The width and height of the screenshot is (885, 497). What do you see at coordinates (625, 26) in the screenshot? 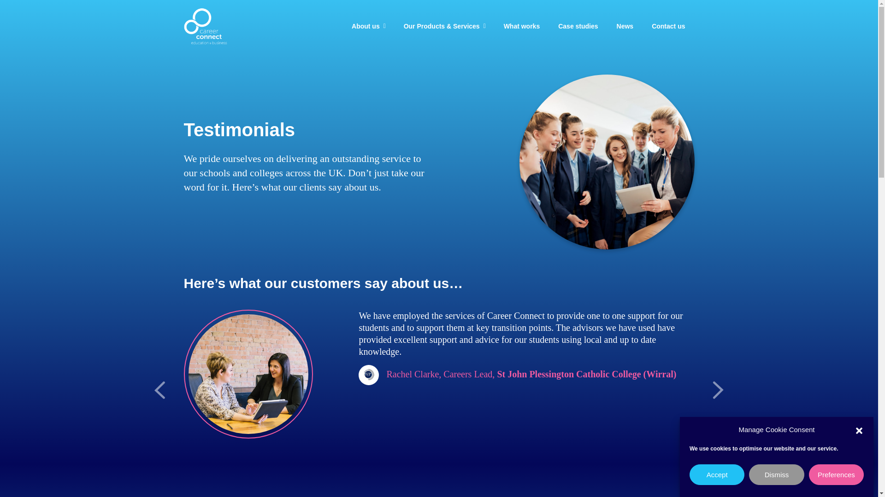
I see `News` at bounding box center [625, 26].